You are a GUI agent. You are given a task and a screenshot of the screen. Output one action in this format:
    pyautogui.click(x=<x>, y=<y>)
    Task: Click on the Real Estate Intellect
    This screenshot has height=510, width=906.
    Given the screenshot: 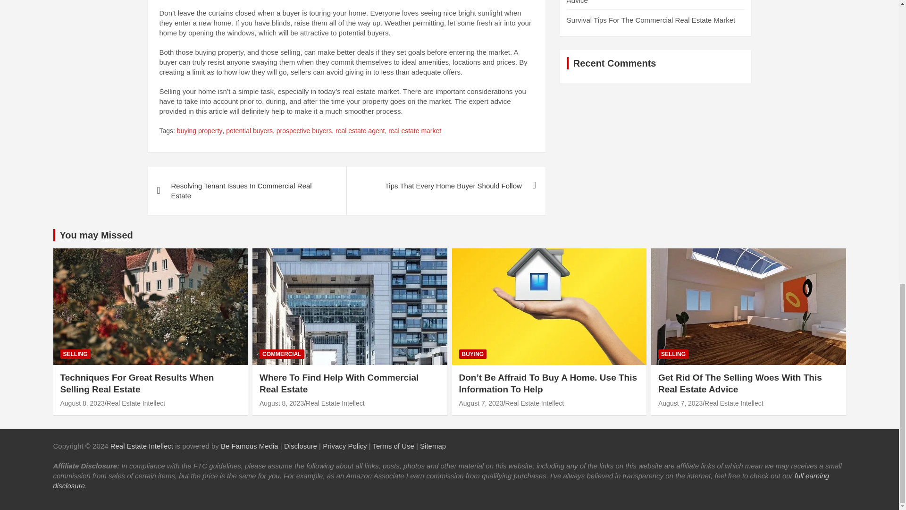 What is the action you would take?
    pyautogui.click(x=142, y=446)
    